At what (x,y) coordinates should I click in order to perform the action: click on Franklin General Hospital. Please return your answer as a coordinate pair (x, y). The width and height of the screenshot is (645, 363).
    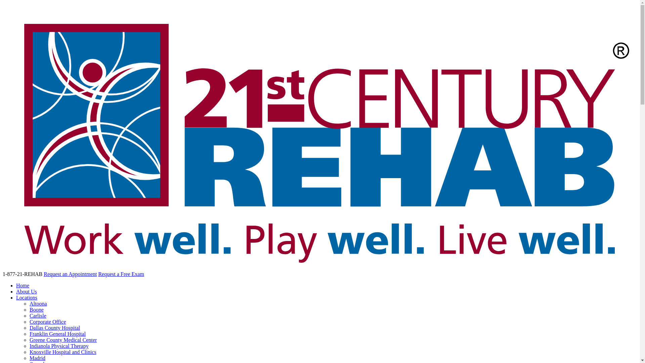
    Looking at the image, I should click on (58, 334).